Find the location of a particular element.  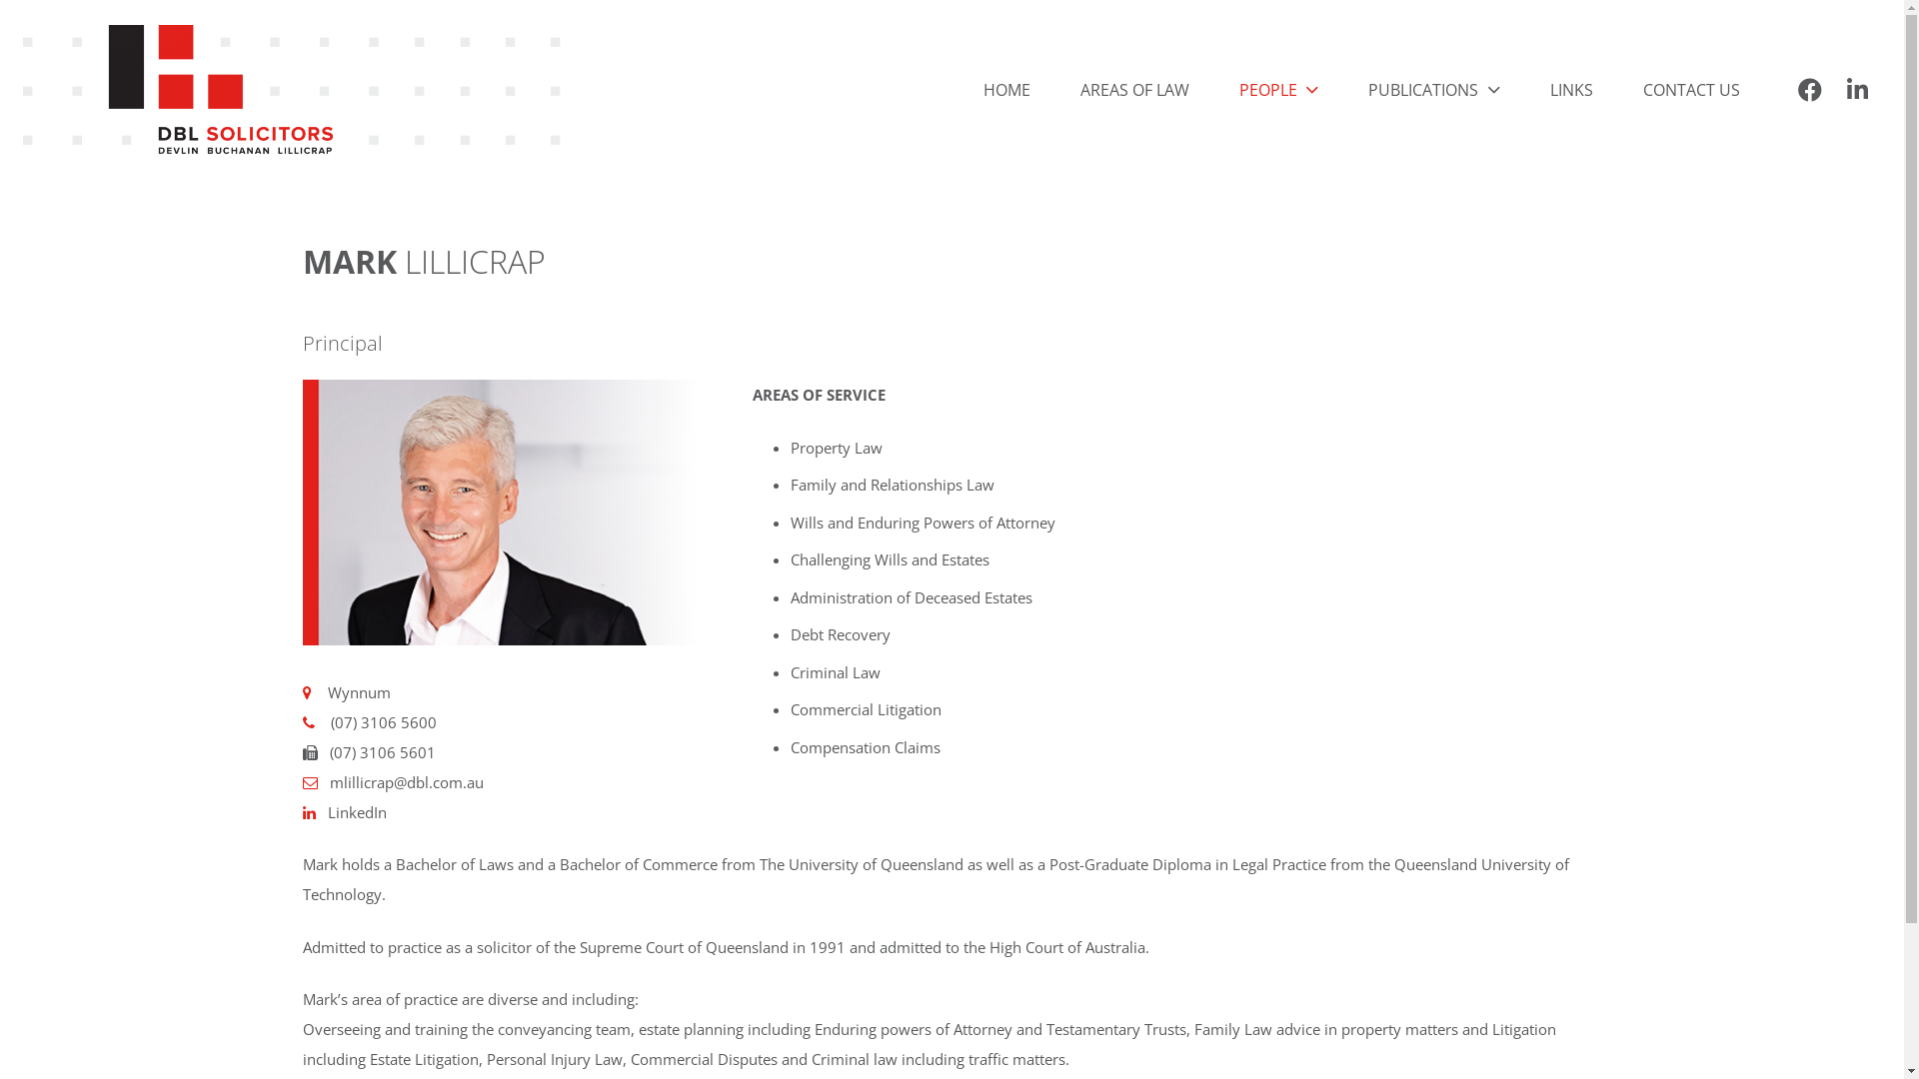

PEOPLE is located at coordinates (1279, 90).